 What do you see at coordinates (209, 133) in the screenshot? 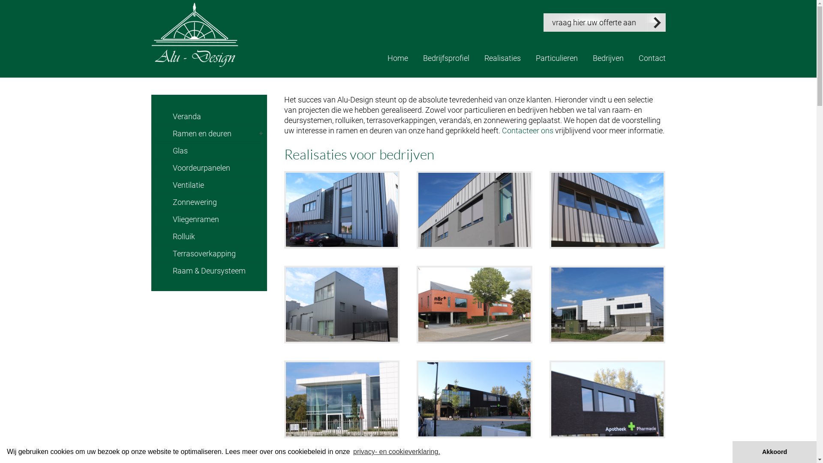
I see `Ramen en deuren` at bounding box center [209, 133].